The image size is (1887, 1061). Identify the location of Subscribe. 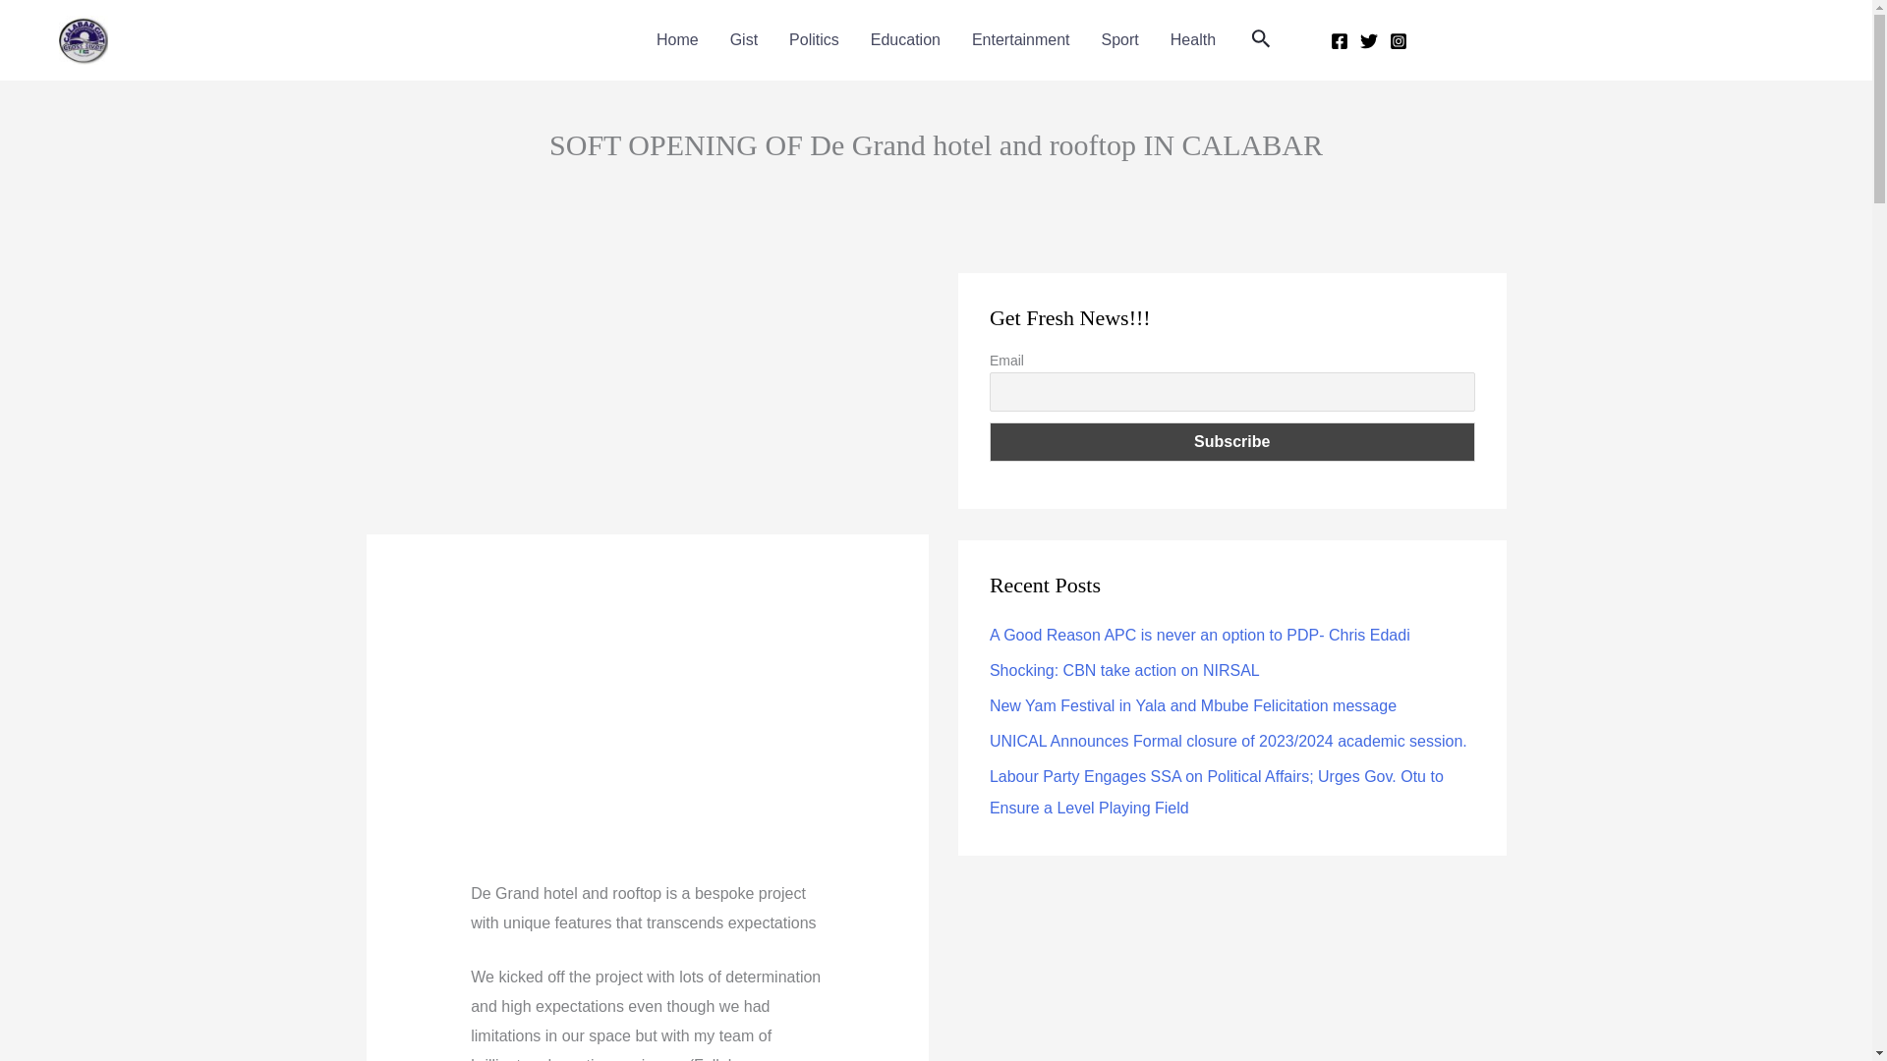
(1232, 441).